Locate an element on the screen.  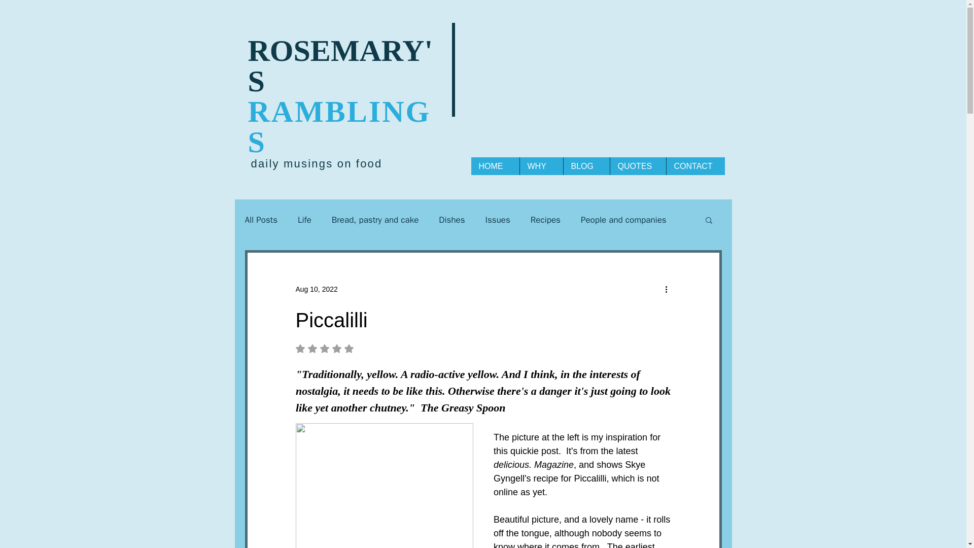
Aug 10, 2022 is located at coordinates (316, 289).